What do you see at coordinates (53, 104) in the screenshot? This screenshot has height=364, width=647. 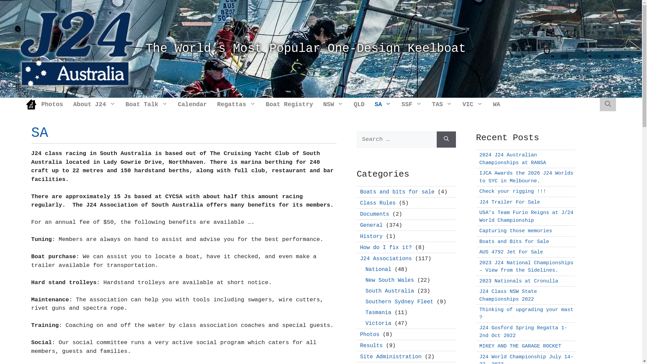 I see `Photos` at bounding box center [53, 104].